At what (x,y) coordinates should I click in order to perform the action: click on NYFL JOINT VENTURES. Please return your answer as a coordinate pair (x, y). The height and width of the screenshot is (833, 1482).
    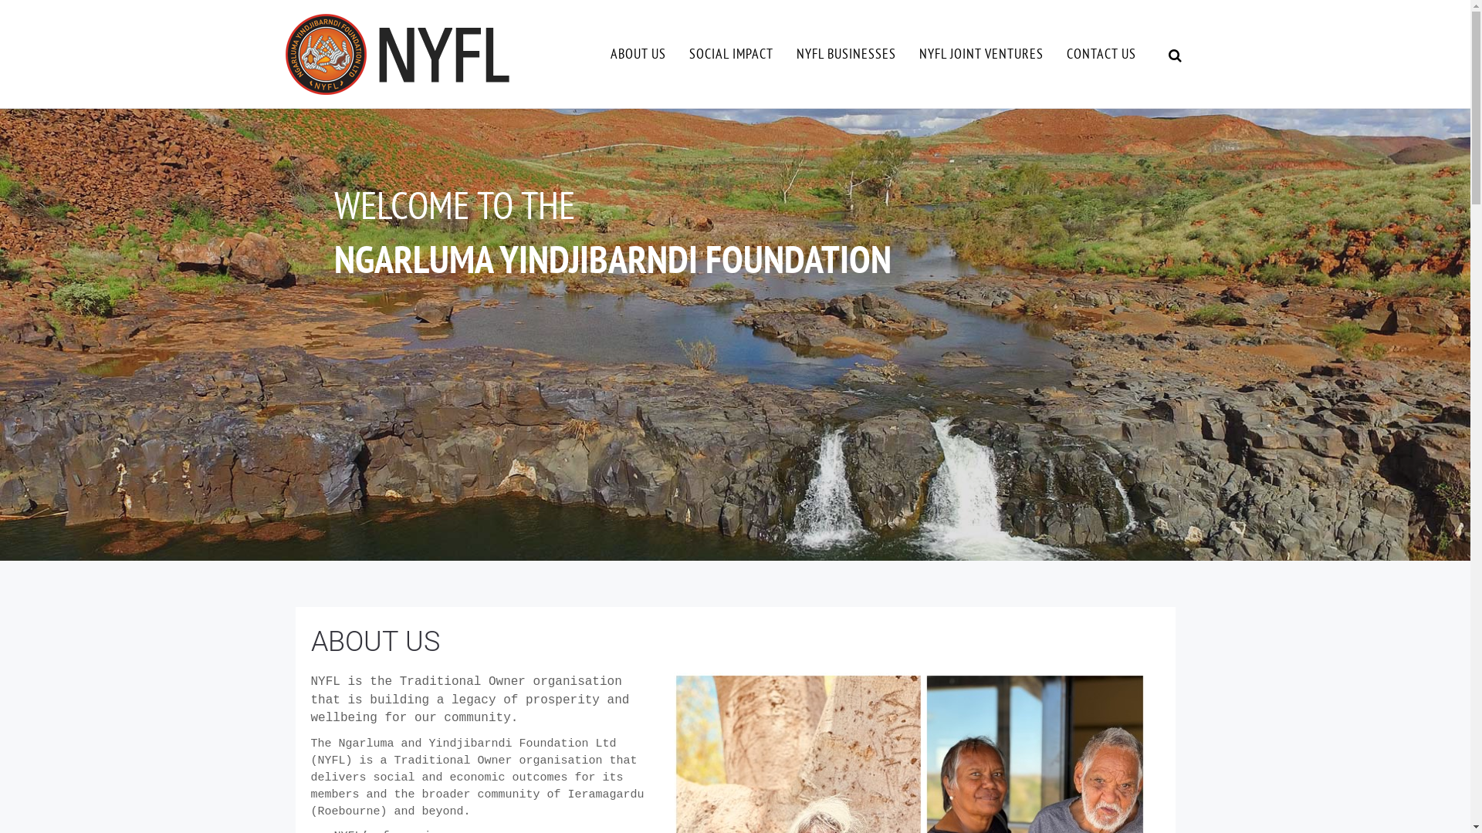
    Looking at the image, I should click on (982, 54).